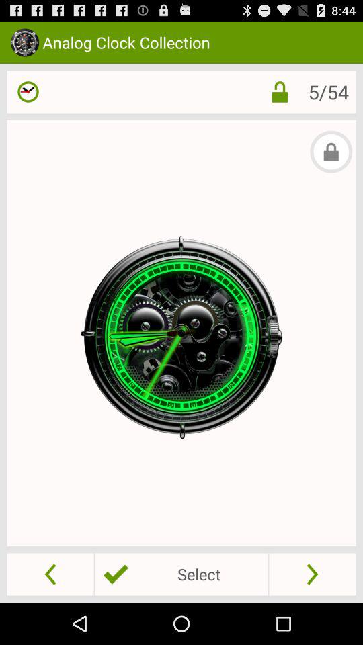 The height and width of the screenshot is (645, 363). I want to click on open the app to the left of the 5/54, so click(280, 91).